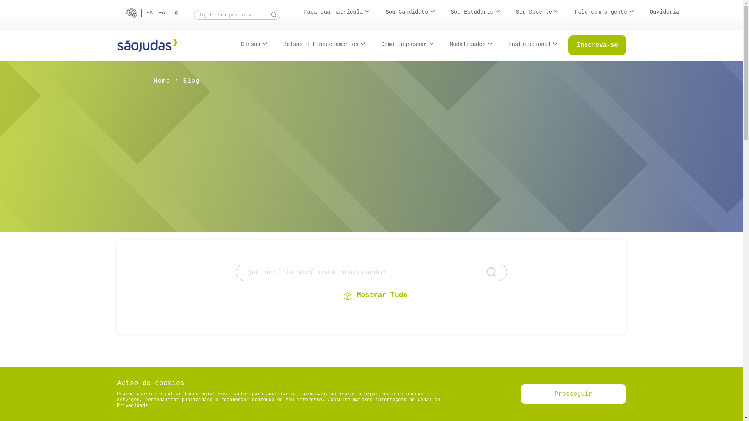 The width and height of the screenshot is (749, 421). What do you see at coordinates (406, 13) in the screenshot?
I see `Sou Candidato` at bounding box center [406, 13].